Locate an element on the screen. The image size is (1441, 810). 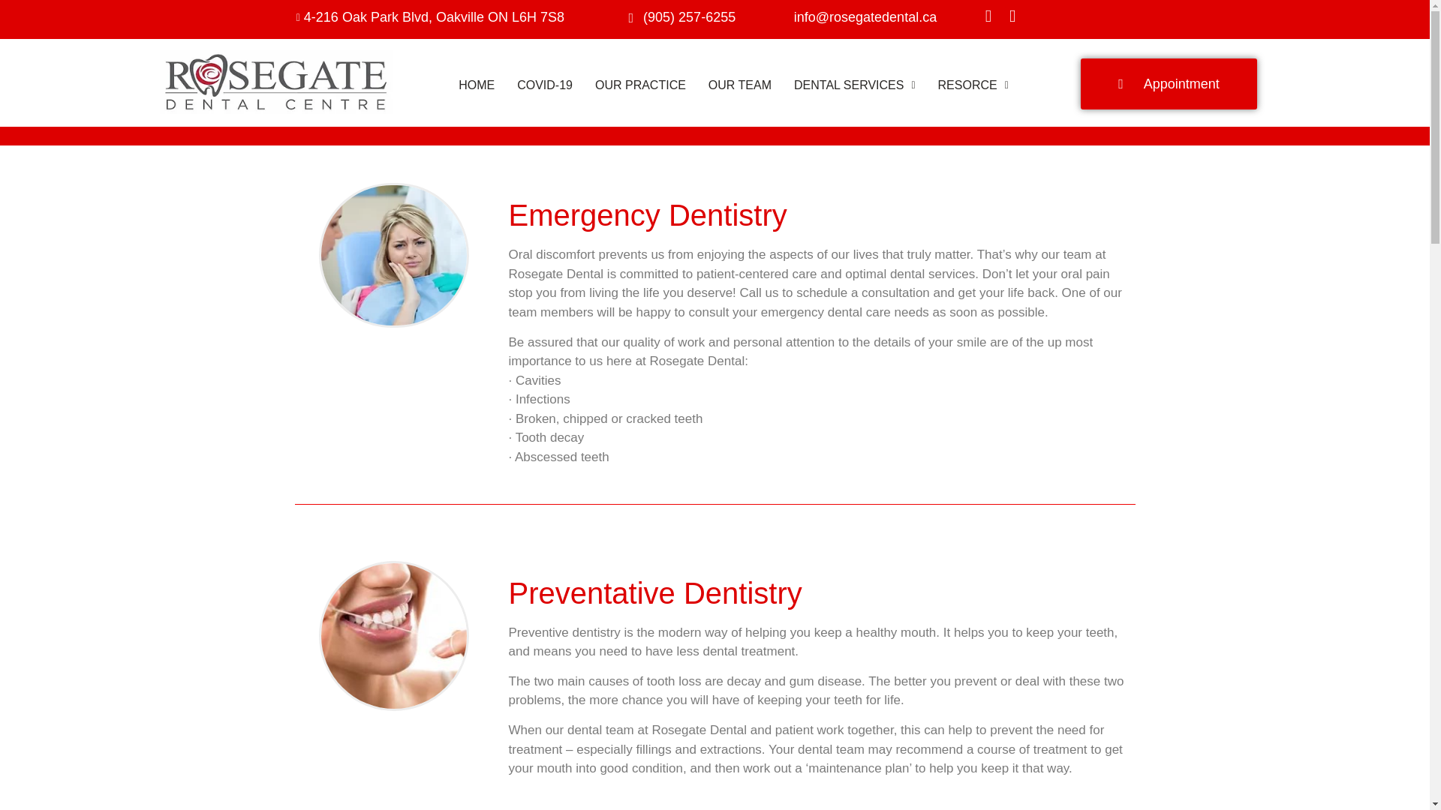
Appointment is located at coordinates (1169, 83).